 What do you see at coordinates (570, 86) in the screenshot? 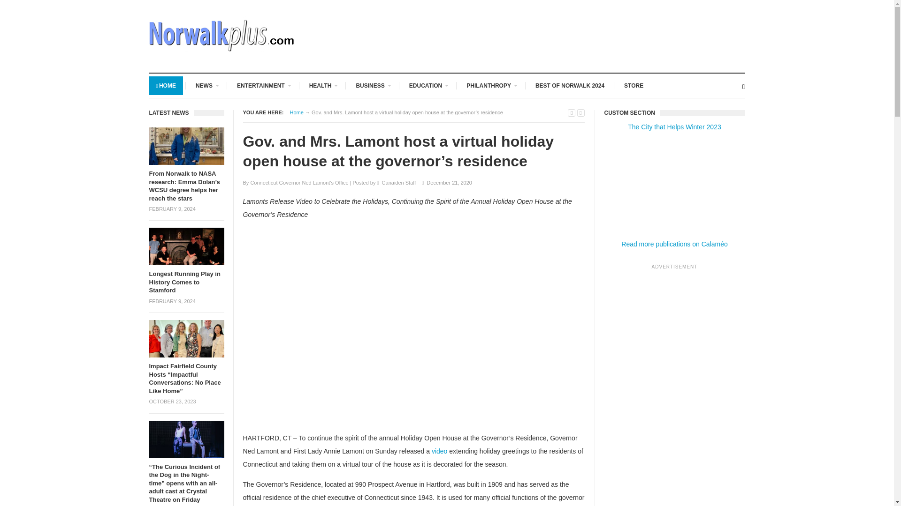
I see `BEST OF NORWALK 2024` at bounding box center [570, 86].